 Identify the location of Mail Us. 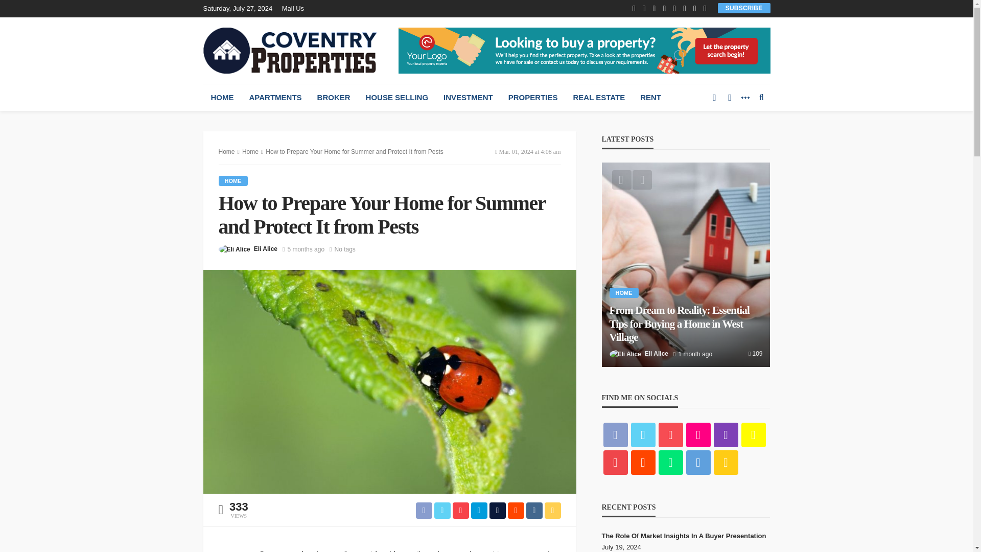
(295, 8).